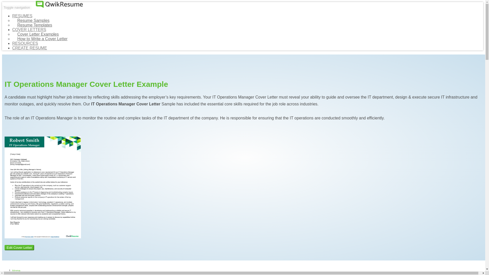 The width and height of the screenshot is (489, 275). What do you see at coordinates (19, 248) in the screenshot?
I see `Edit Cover Letter` at bounding box center [19, 248].